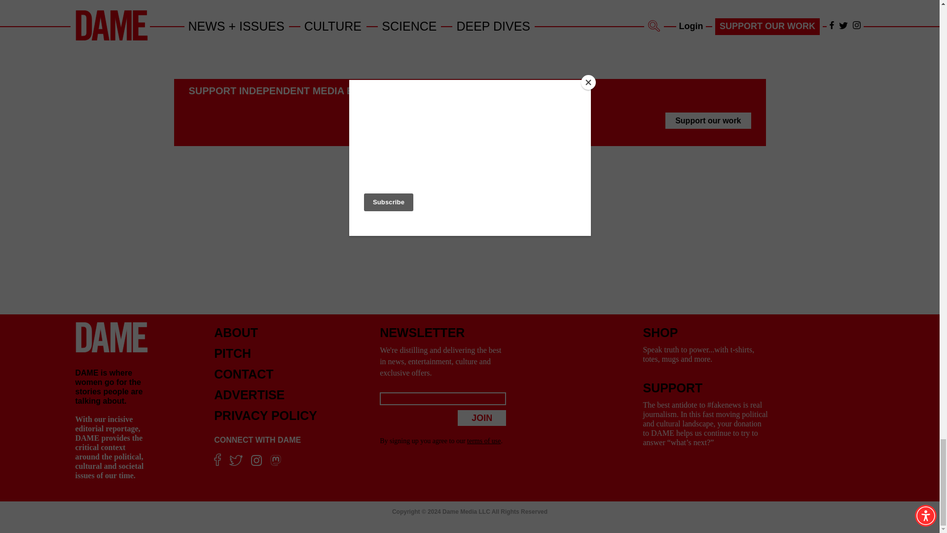  I want to click on Join, so click(481, 418).